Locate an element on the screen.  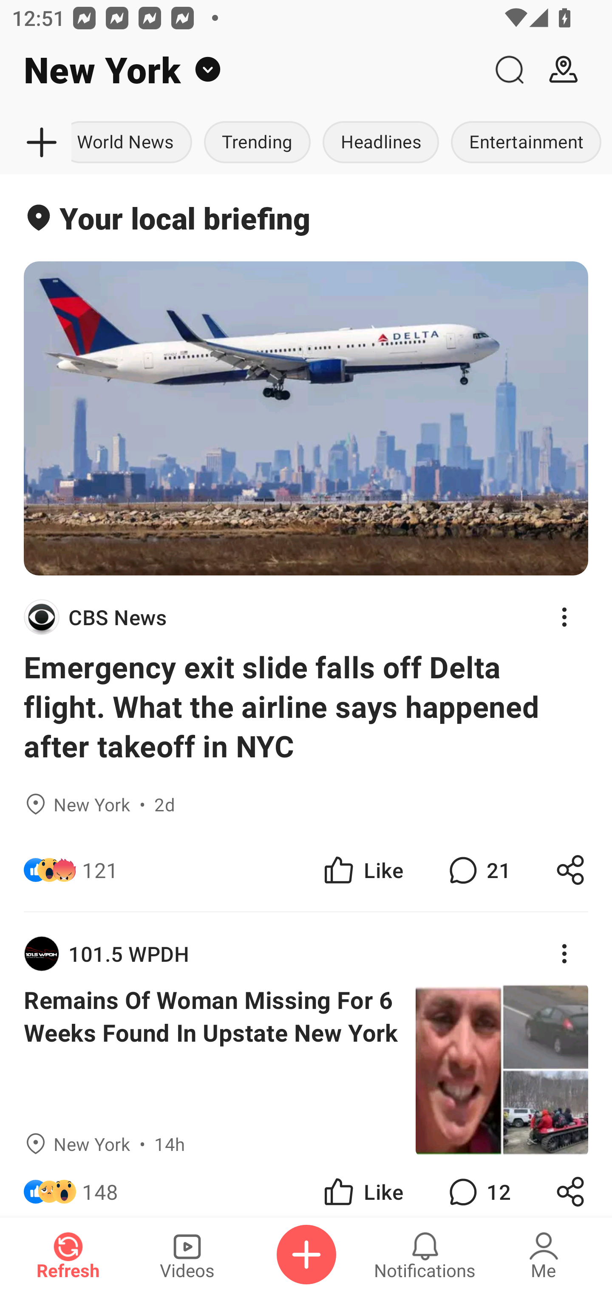
Like is located at coordinates (362, 870).